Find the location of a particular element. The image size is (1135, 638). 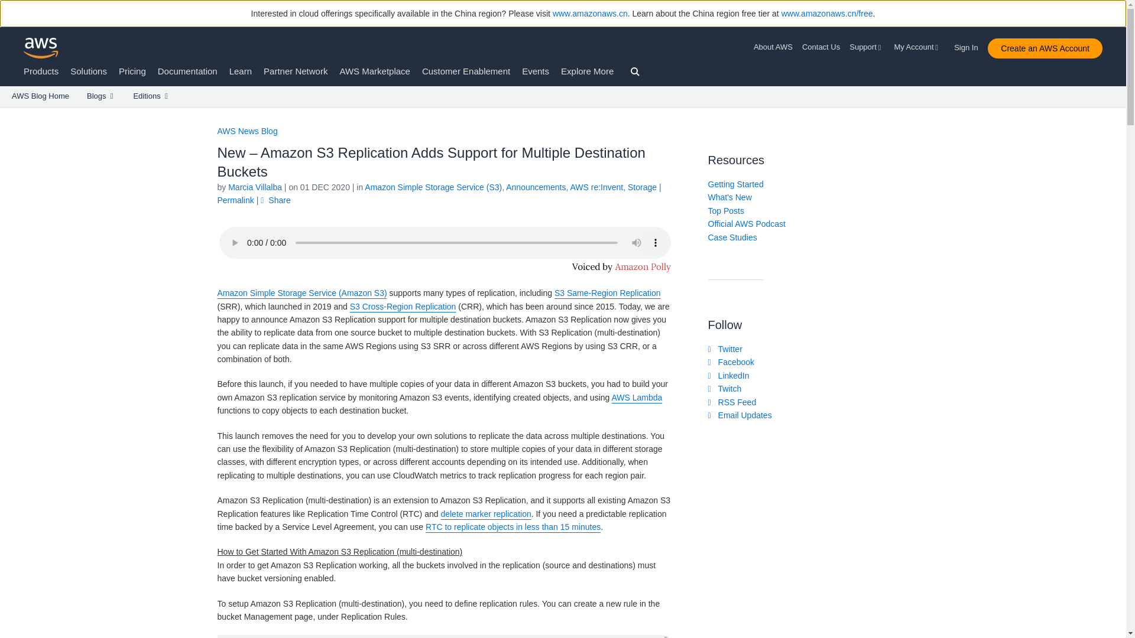

Products is located at coordinates (41, 71).